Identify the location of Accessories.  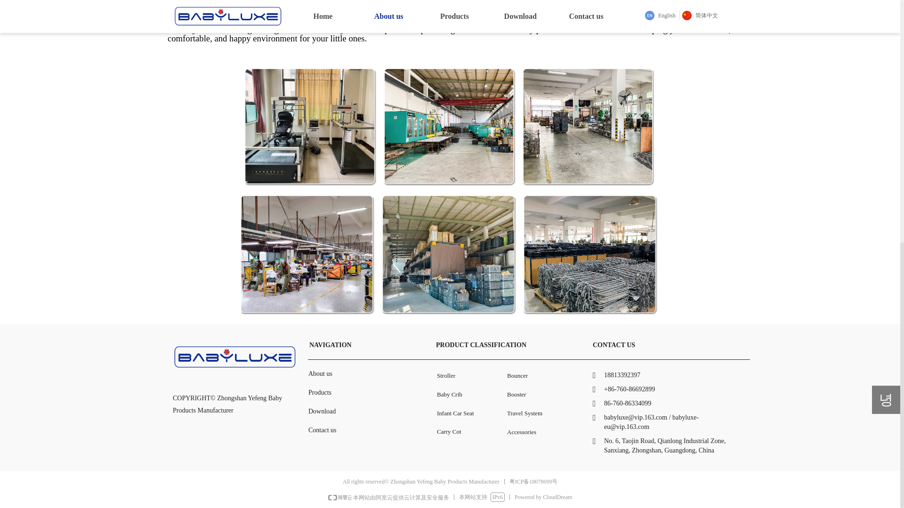
(544, 432).